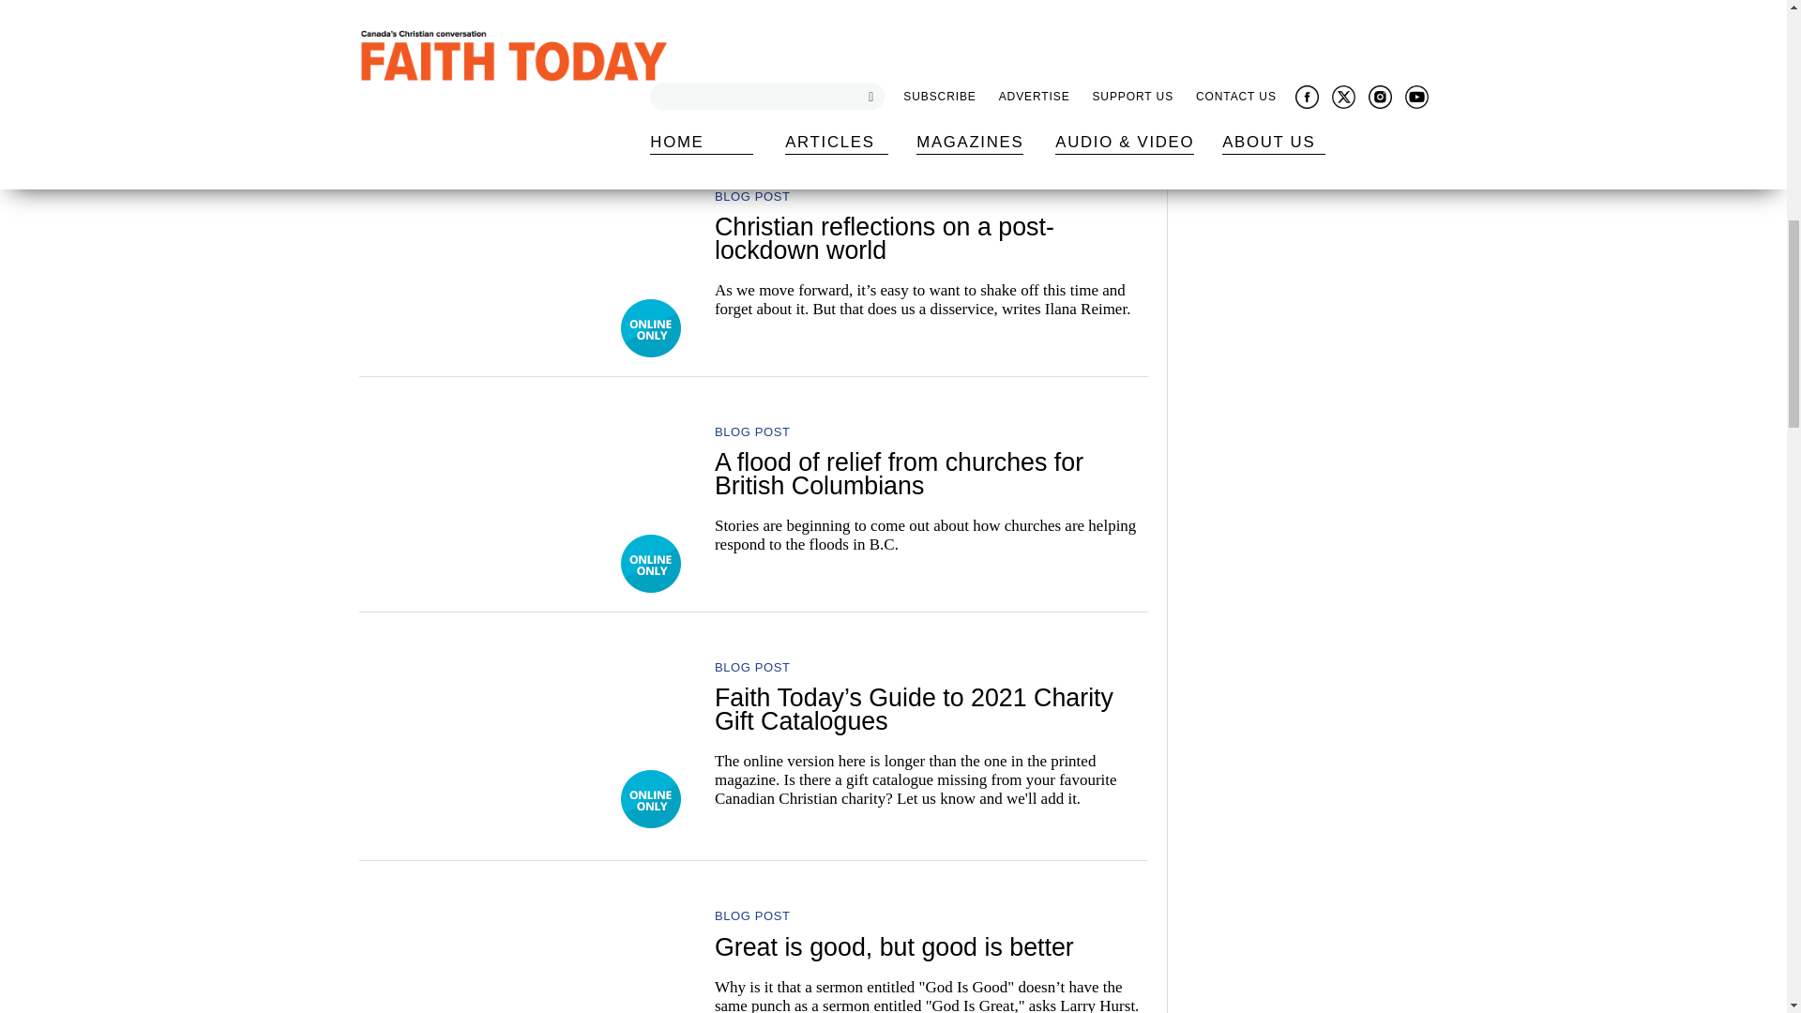  Describe the element at coordinates (523, 45) in the screenshot. I see `BC-flood-post` at that location.